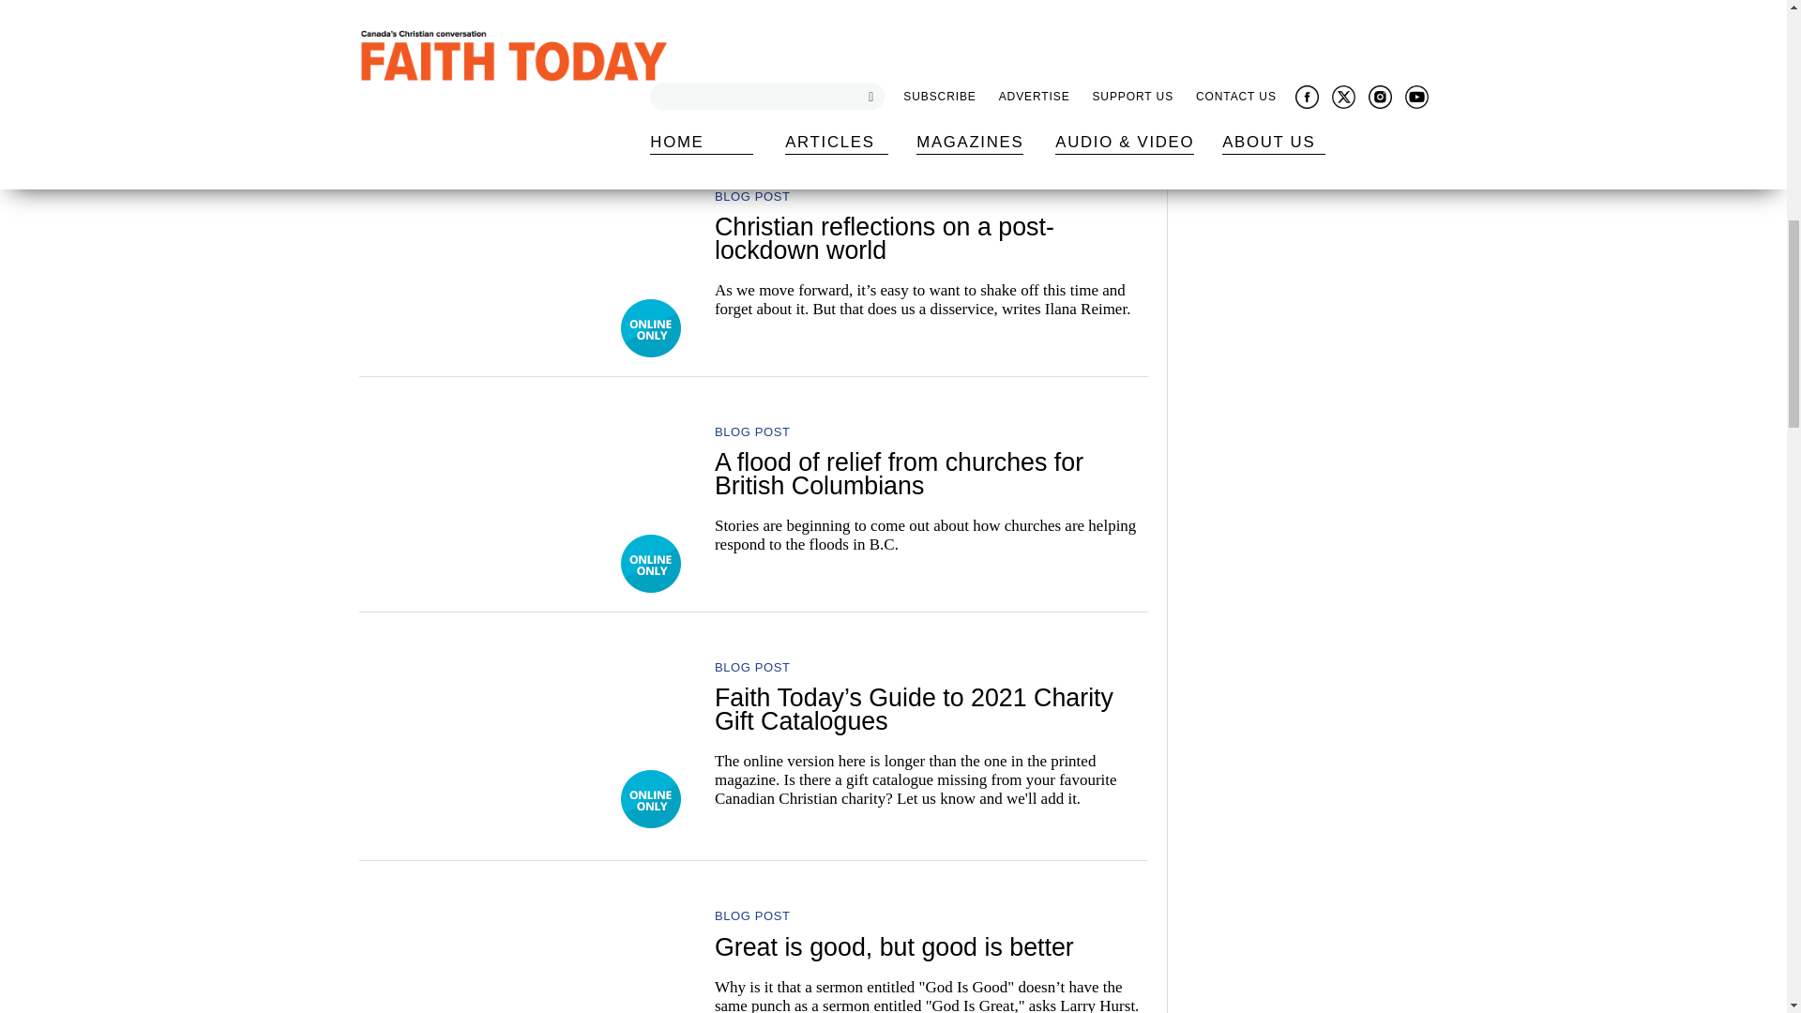  Describe the element at coordinates (523, 45) in the screenshot. I see `BC-flood-post` at that location.